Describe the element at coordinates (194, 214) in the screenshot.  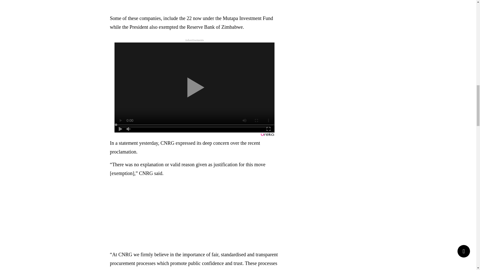
I see `3rd party ad content` at that location.